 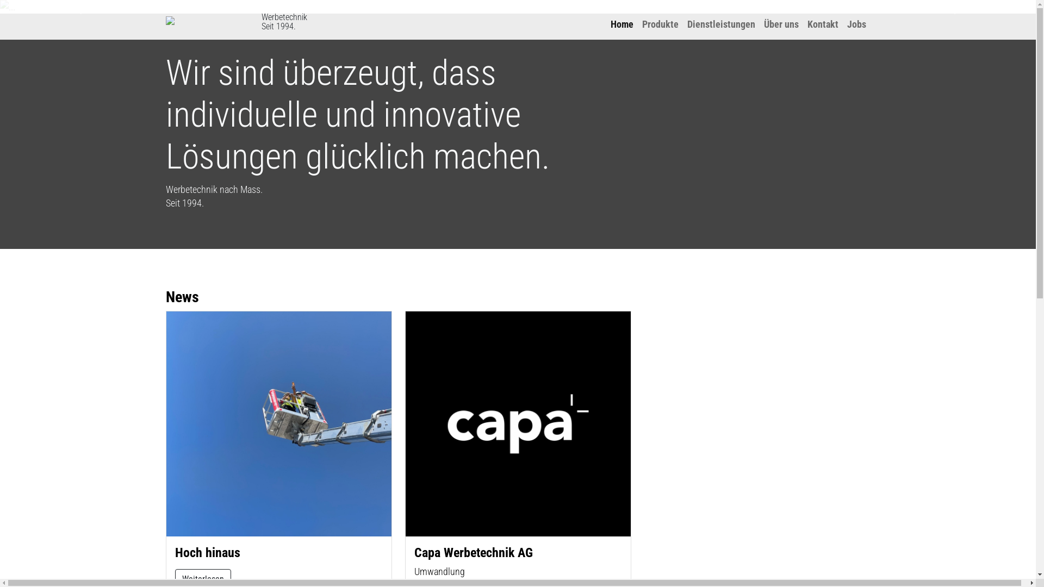 I want to click on Jobs, so click(x=857, y=24).